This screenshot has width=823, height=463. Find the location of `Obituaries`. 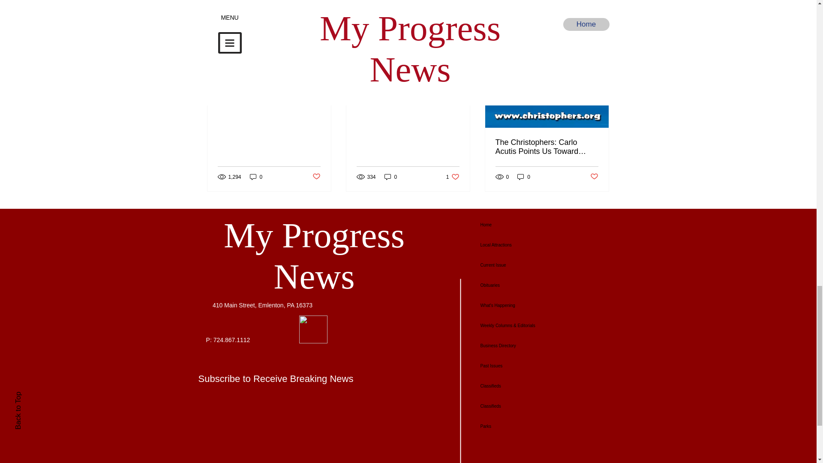

Obituaries is located at coordinates (535, 285).